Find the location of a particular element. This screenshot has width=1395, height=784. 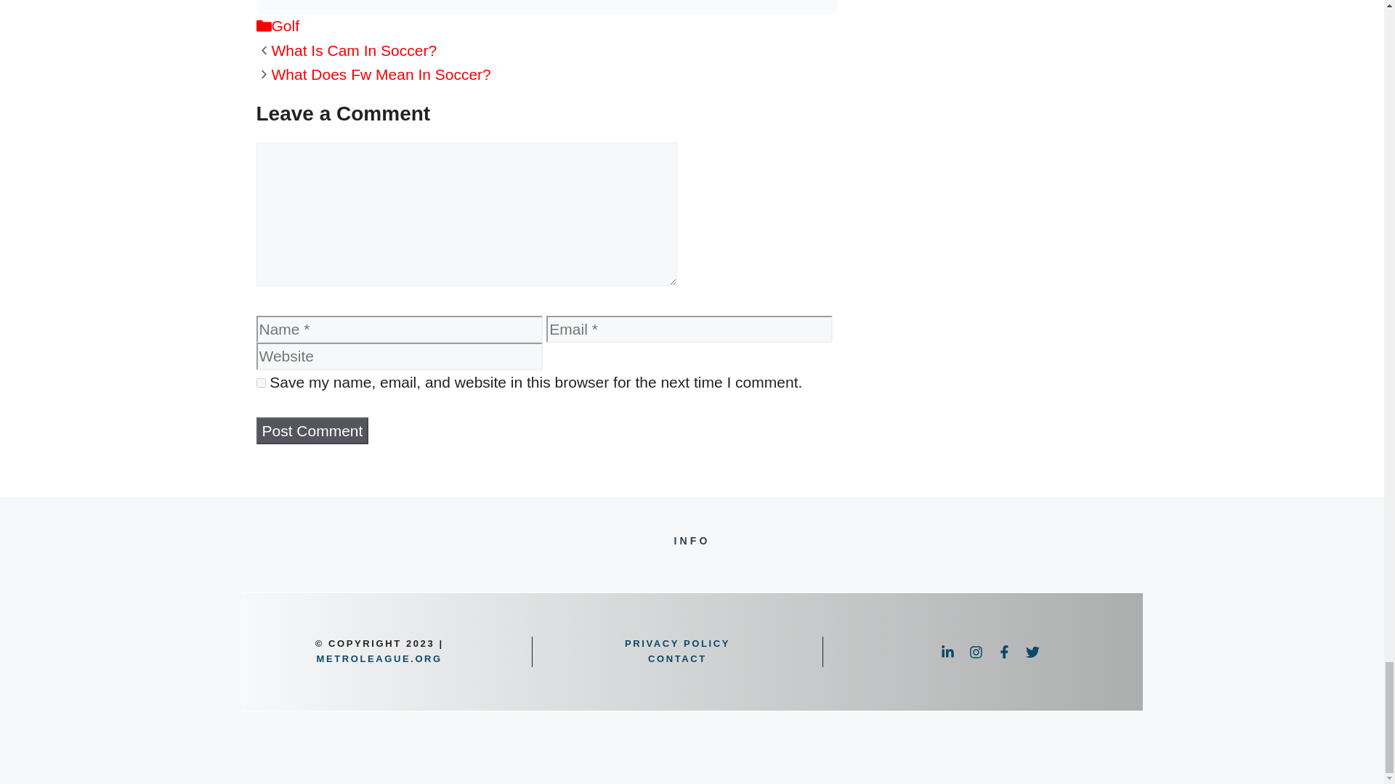

What Does Fw Mean In Soccer? is located at coordinates (381, 74).